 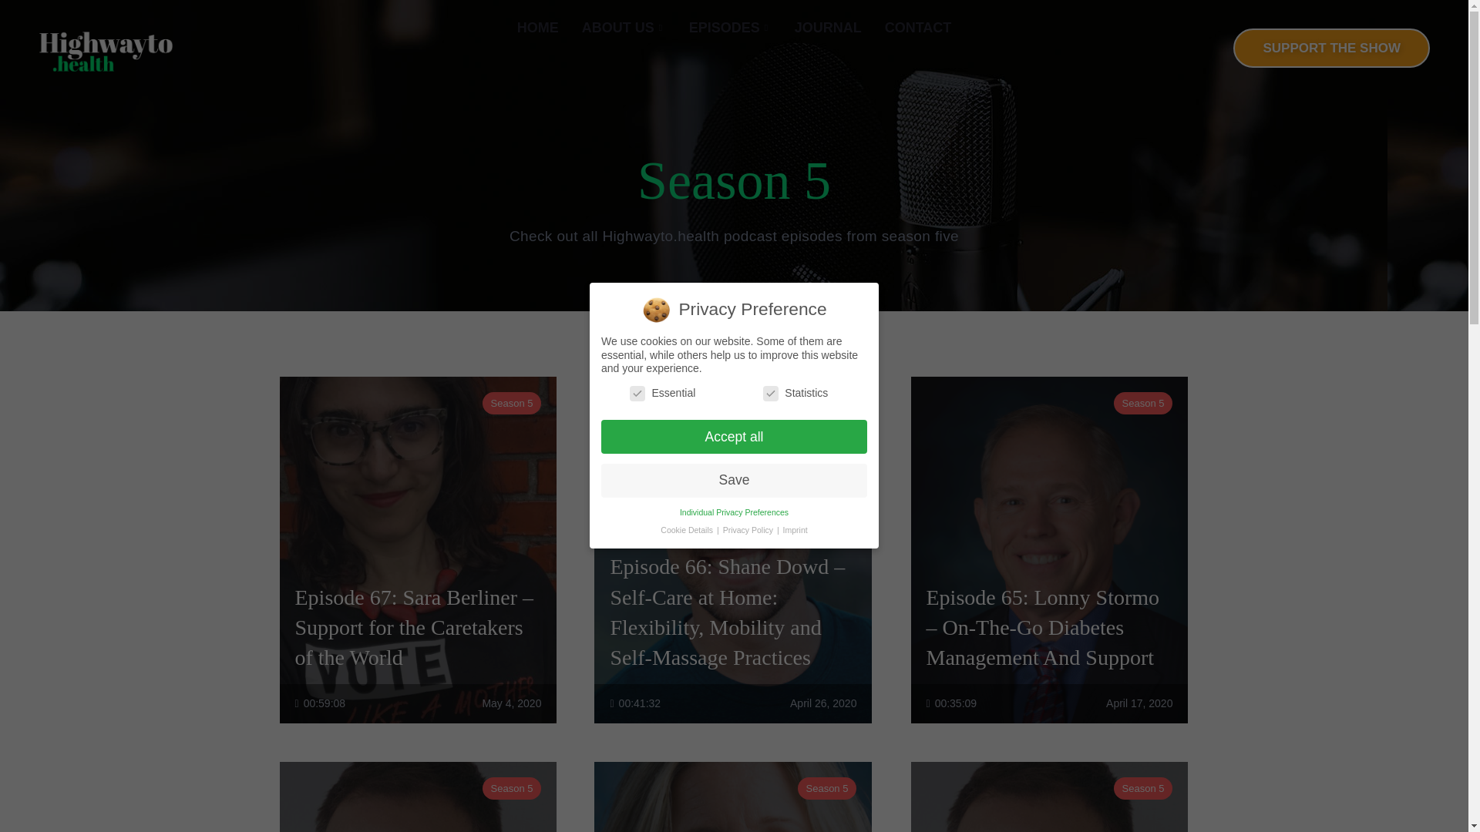 I want to click on Please support highwayto.health, so click(x=1330, y=48).